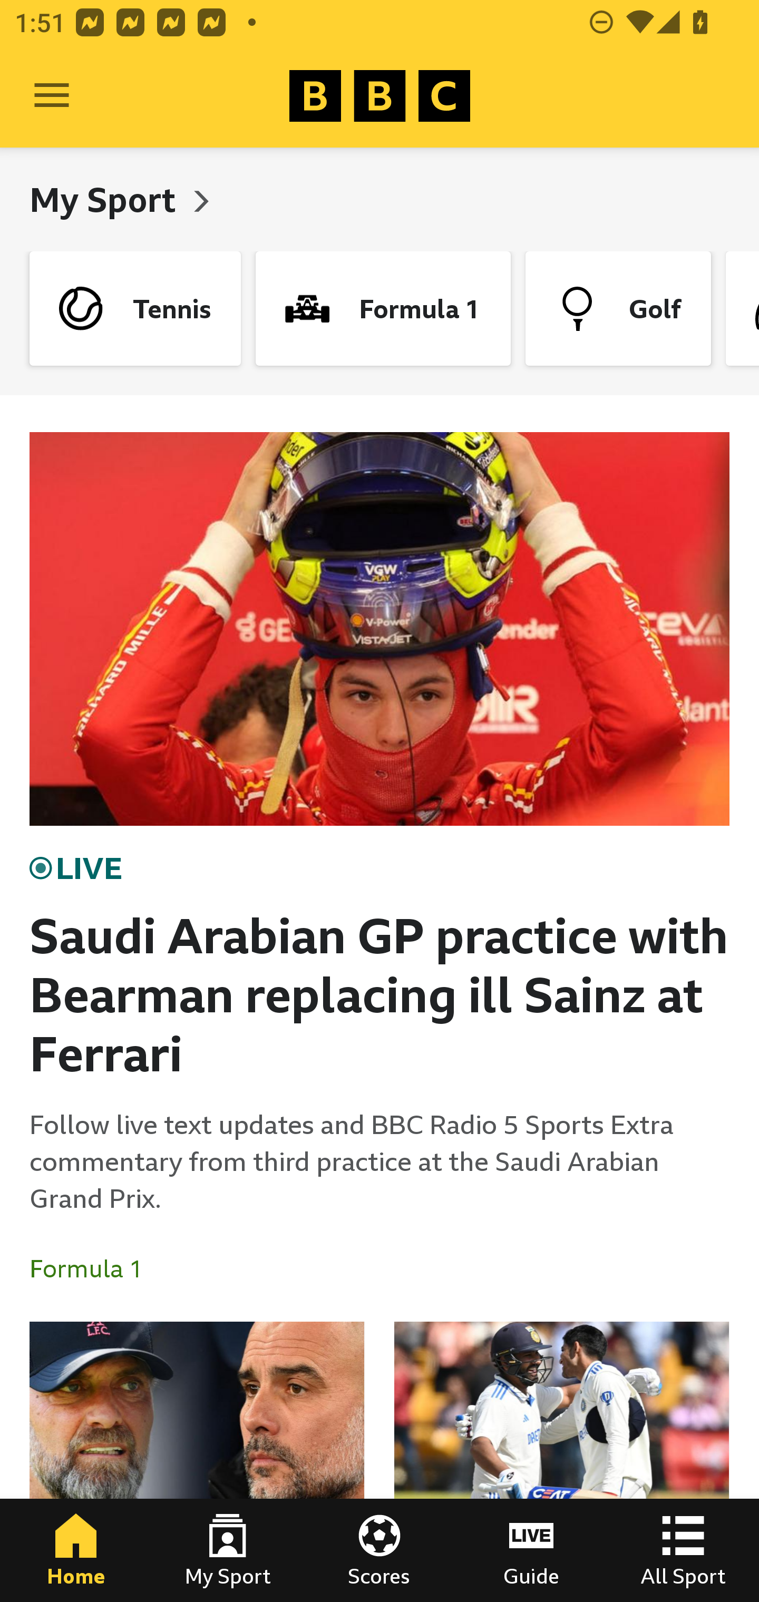 The width and height of the screenshot is (759, 1602). What do you see at coordinates (52, 96) in the screenshot?
I see `Open Menu` at bounding box center [52, 96].